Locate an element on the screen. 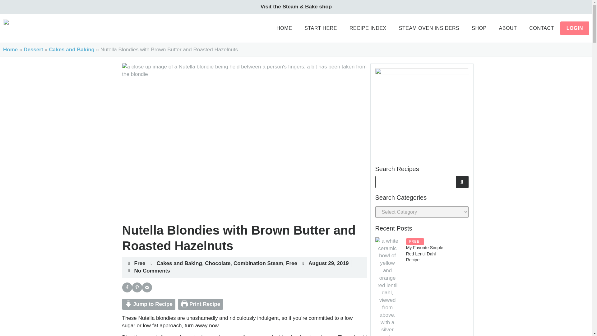 This screenshot has height=336, width=597. STEAM OVEN INSIDERS is located at coordinates (429, 28).